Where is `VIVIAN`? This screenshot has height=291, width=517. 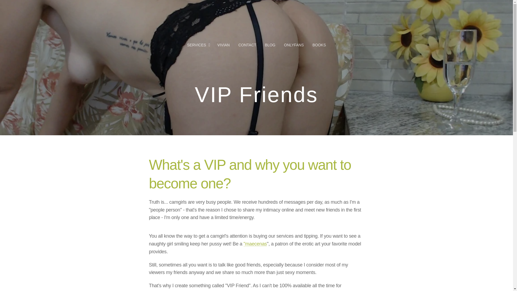
VIVIAN is located at coordinates (223, 45).